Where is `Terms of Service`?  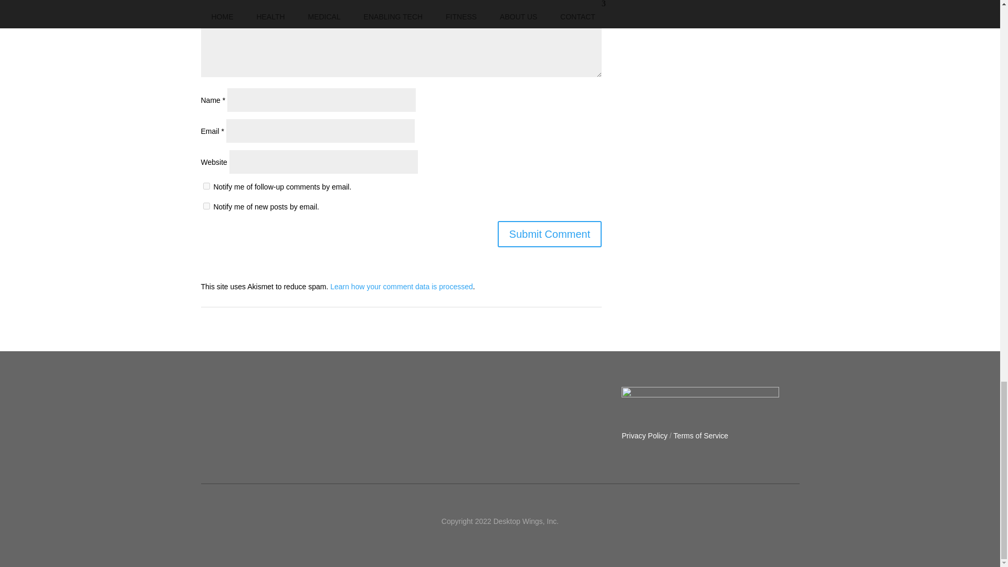
Terms of Service is located at coordinates (700, 436).